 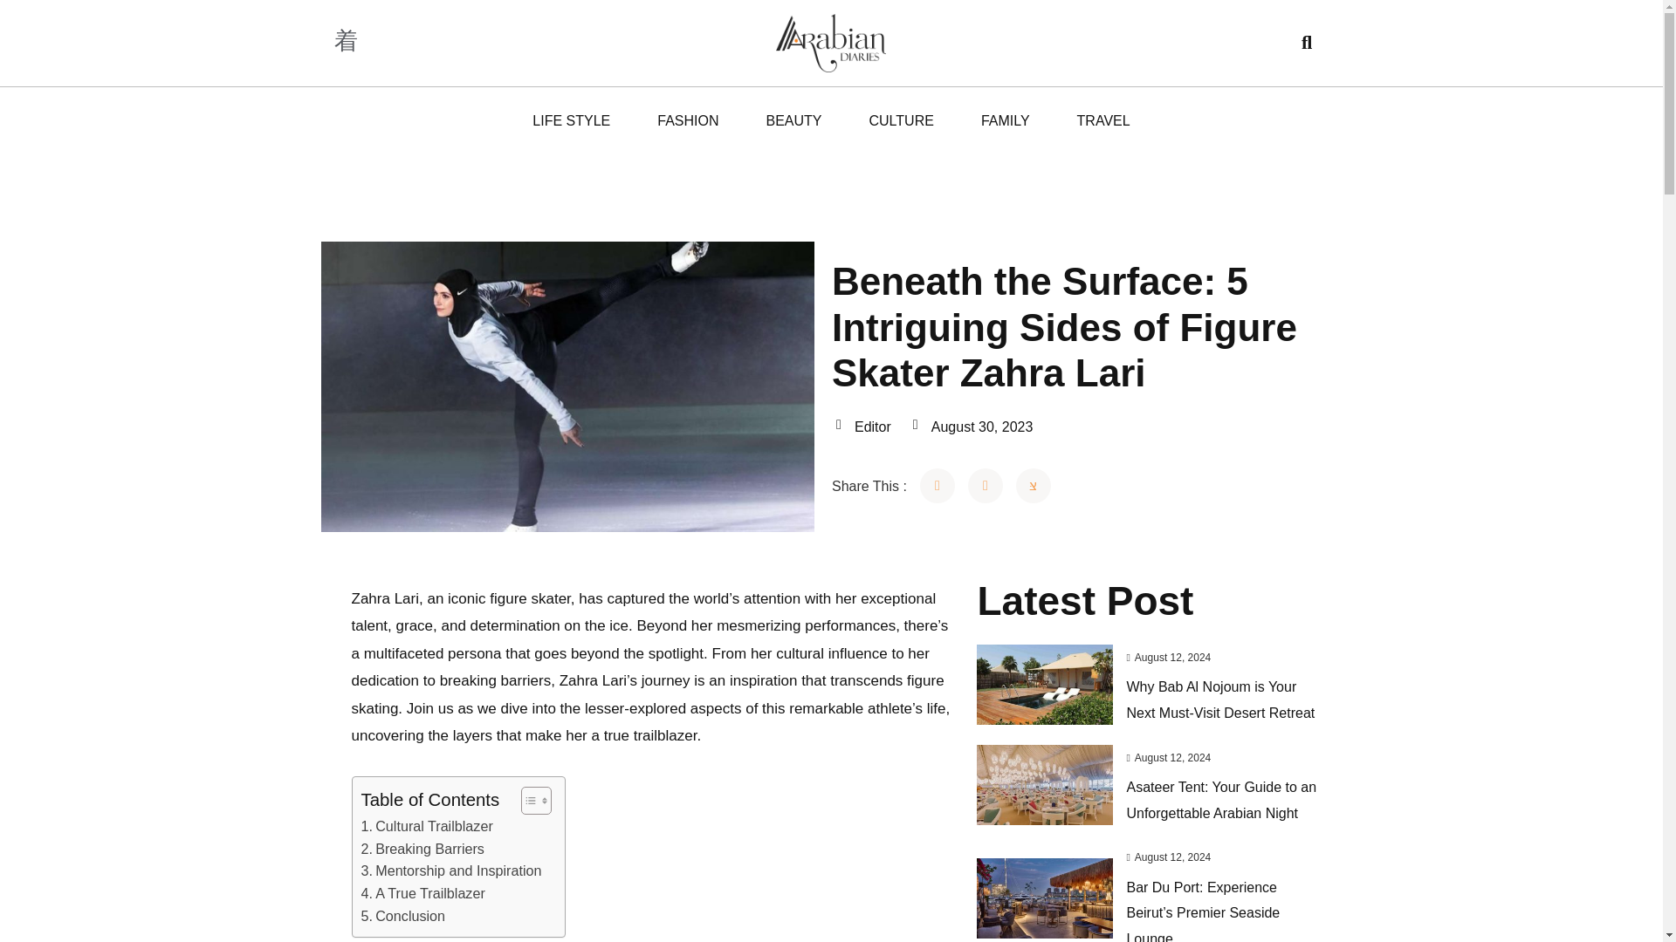 I want to click on A True Trailblazer, so click(x=423, y=893).